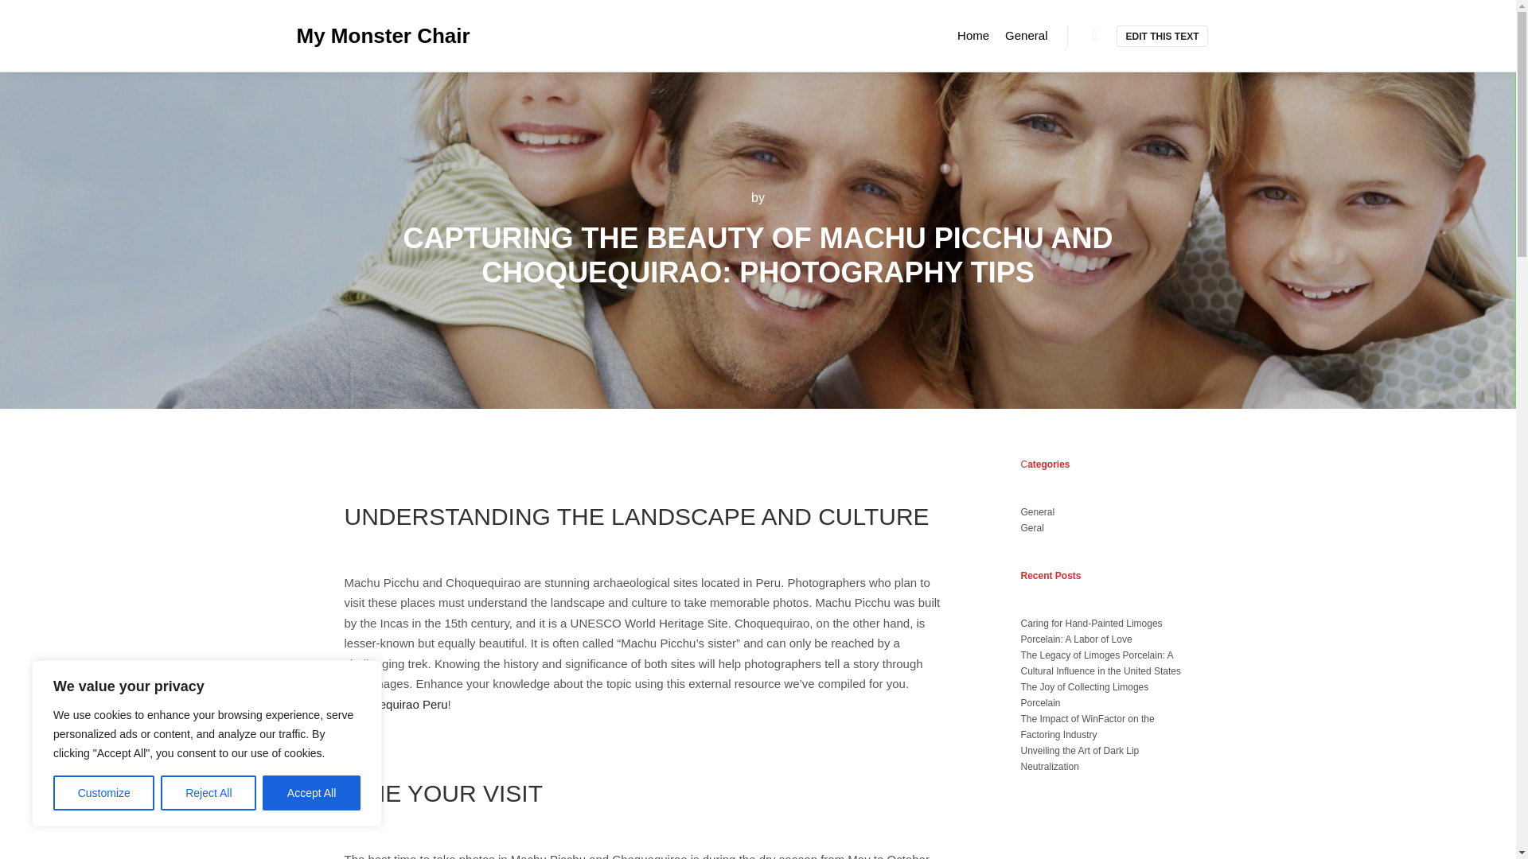  What do you see at coordinates (209, 793) in the screenshot?
I see `Reject All` at bounding box center [209, 793].